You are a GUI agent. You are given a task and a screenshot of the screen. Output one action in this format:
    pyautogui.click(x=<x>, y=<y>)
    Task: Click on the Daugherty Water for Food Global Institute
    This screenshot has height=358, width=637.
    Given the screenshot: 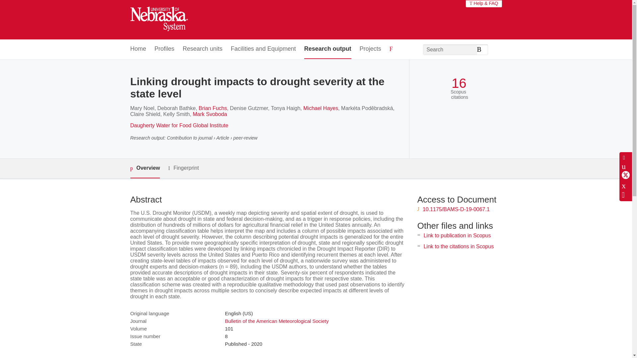 What is the action you would take?
    pyautogui.click(x=179, y=125)
    